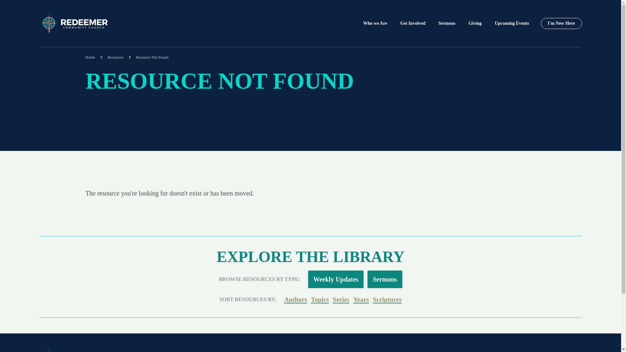 The height and width of the screenshot is (352, 626). What do you see at coordinates (341, 299) in the screenshot?
I see `Series` at bounding box center [341, 299].